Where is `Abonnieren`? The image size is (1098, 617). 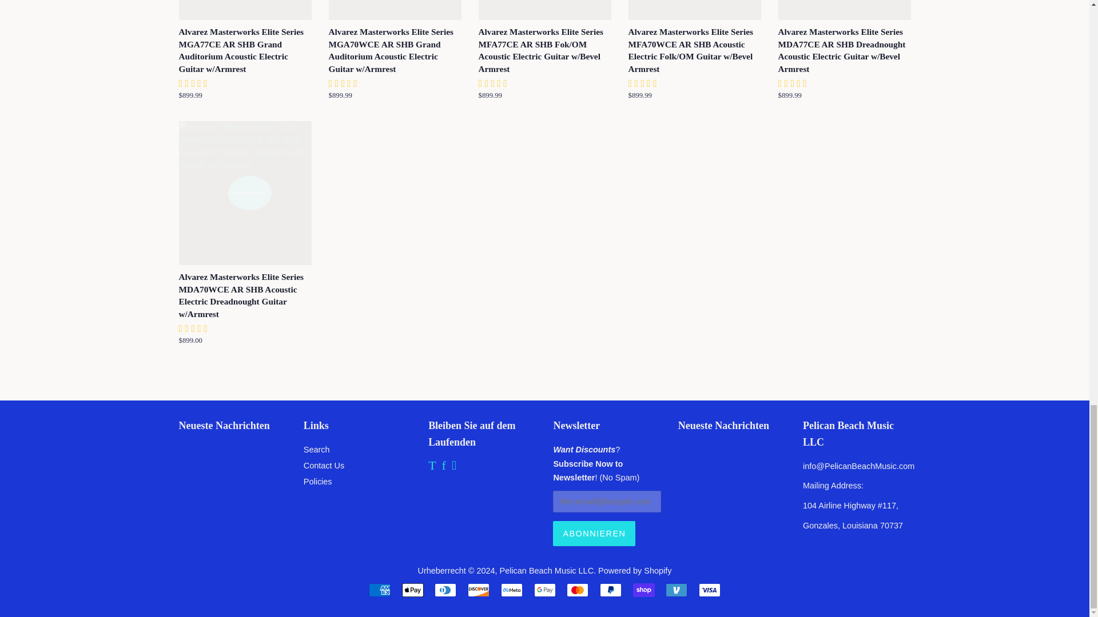
Abonnieren is located at coordinates (594, 533).